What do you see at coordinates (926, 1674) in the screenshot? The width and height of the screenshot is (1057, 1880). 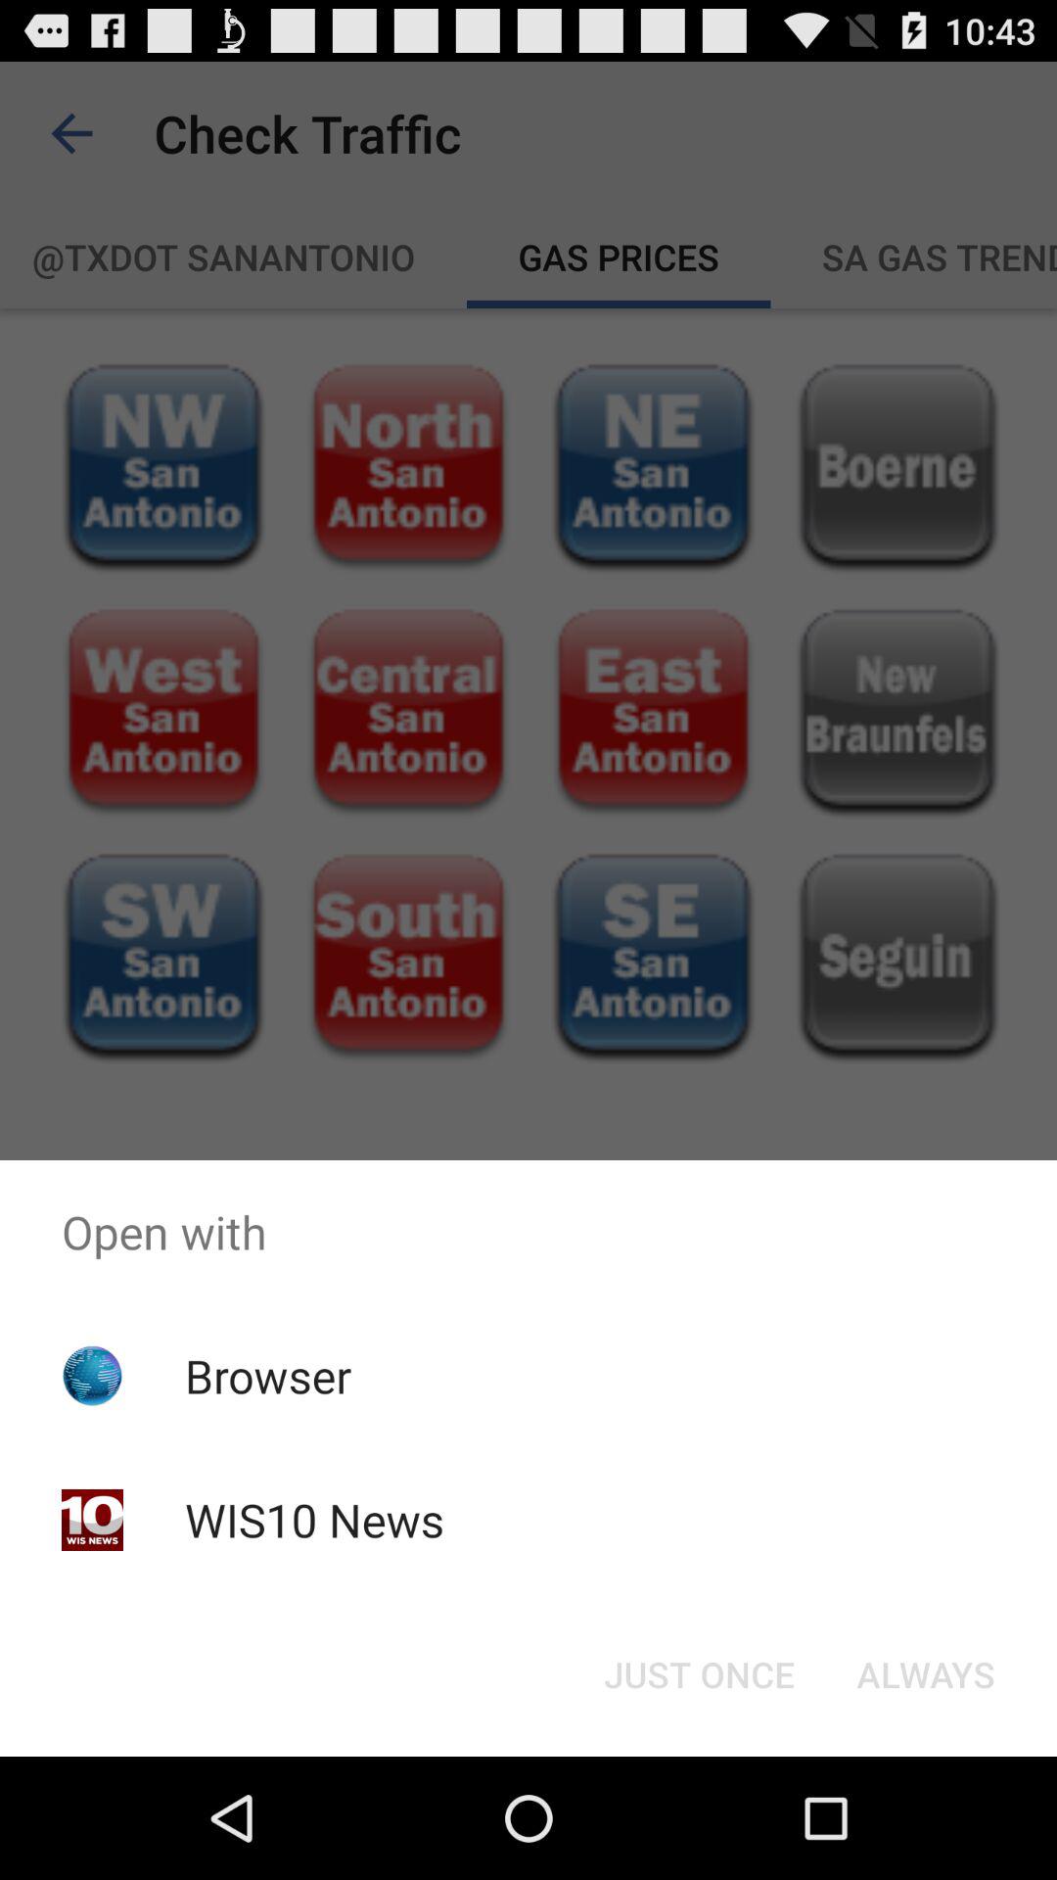 I see `jump until the always` at bounding box center [926, 1674].